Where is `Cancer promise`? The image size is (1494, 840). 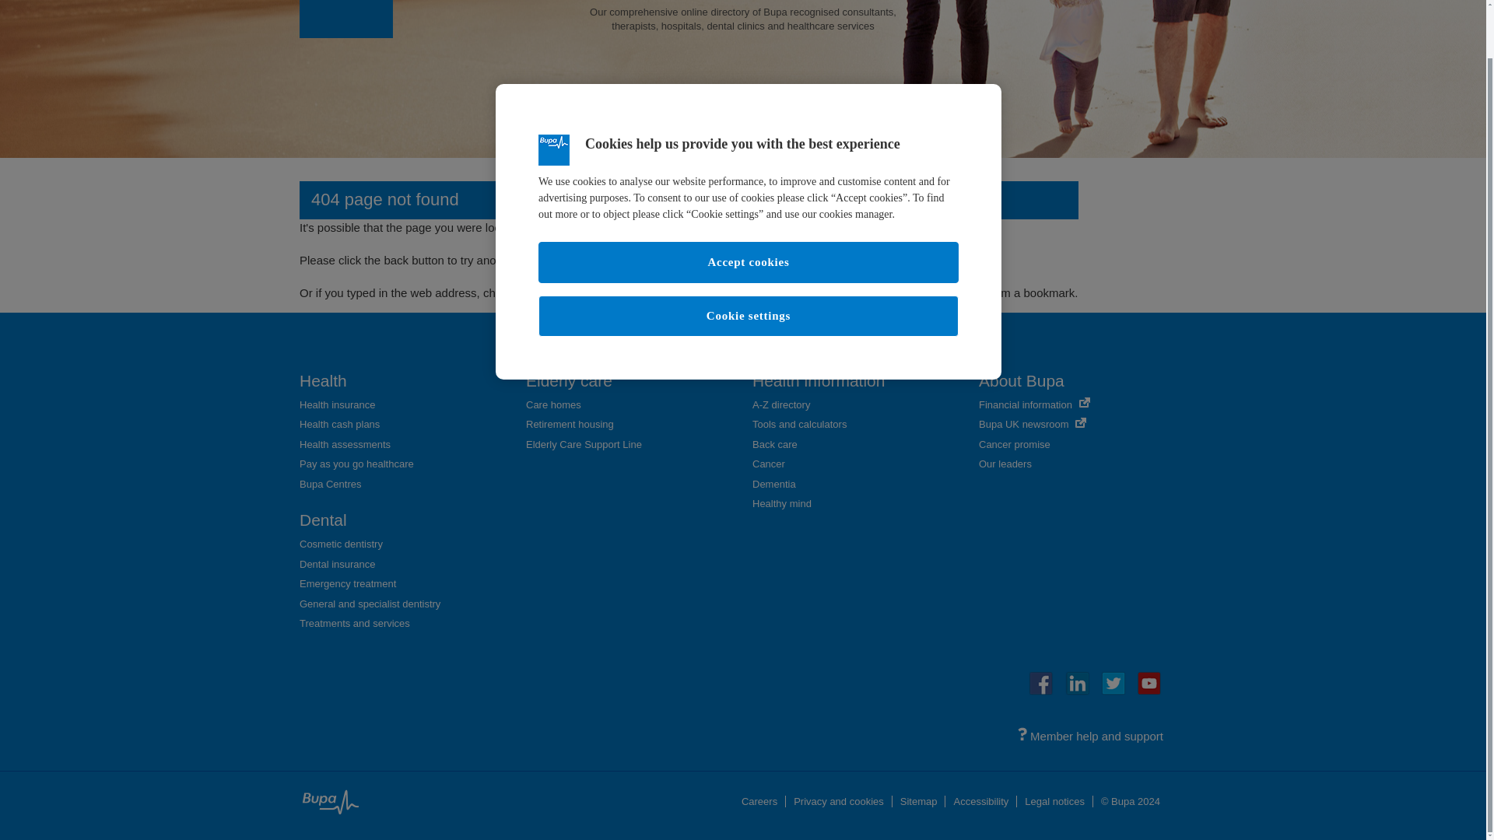
Cancer promise is located at coordinates (1014, 443).